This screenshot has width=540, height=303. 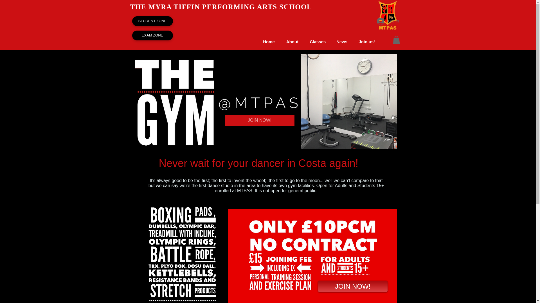 I want to click on Log In, so click(x=388, y=21).